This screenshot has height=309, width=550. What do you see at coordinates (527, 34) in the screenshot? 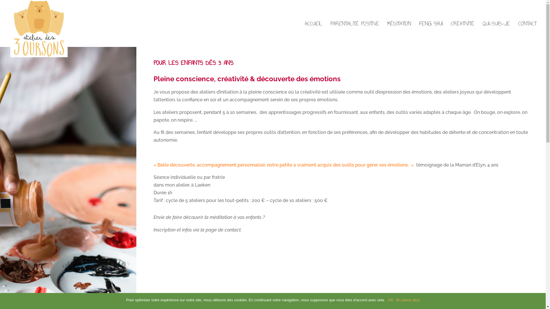
I see `CONTACT` at bounding box center [527, 34].